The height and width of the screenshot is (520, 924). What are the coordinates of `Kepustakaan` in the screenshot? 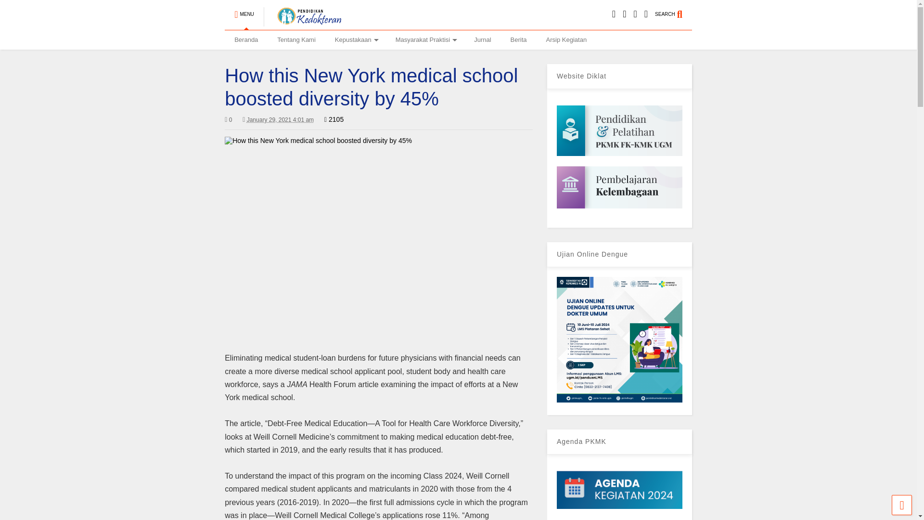 It's located at (355, 39).